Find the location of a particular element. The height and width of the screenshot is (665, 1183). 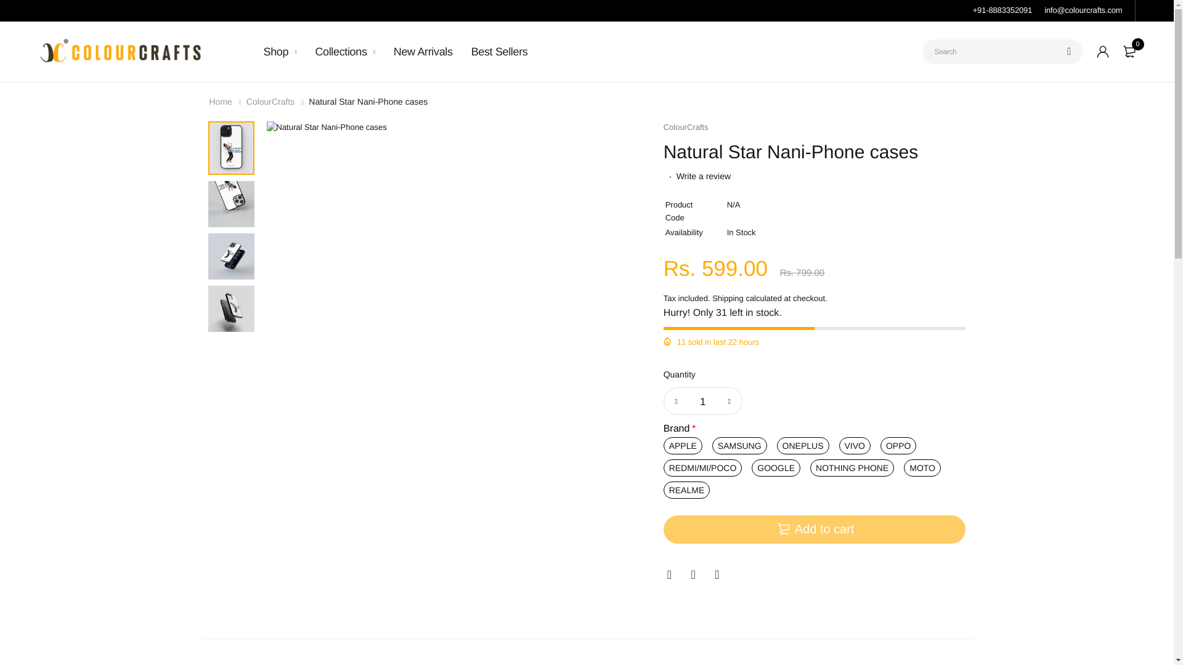

Shop is located at coordinates (280, 52).